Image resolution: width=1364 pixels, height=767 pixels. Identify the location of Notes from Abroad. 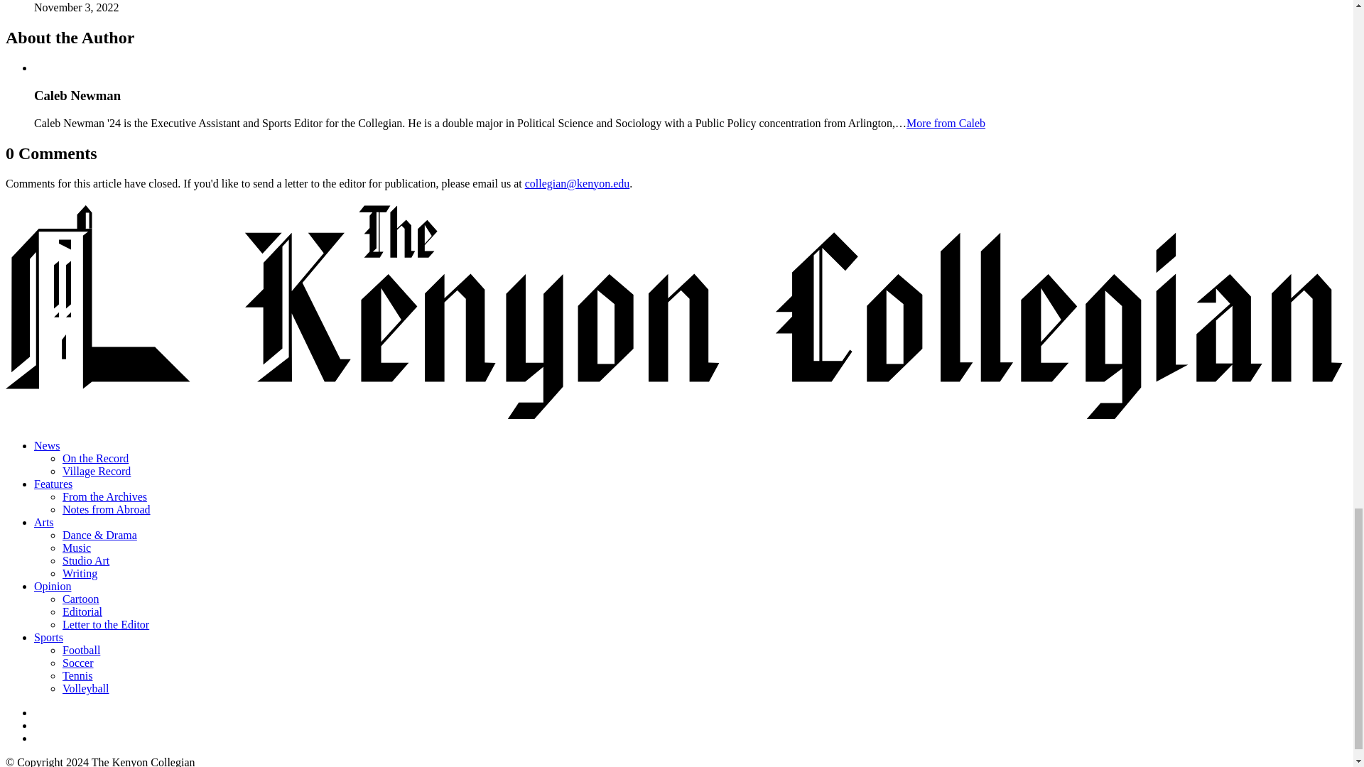
(107, 508).